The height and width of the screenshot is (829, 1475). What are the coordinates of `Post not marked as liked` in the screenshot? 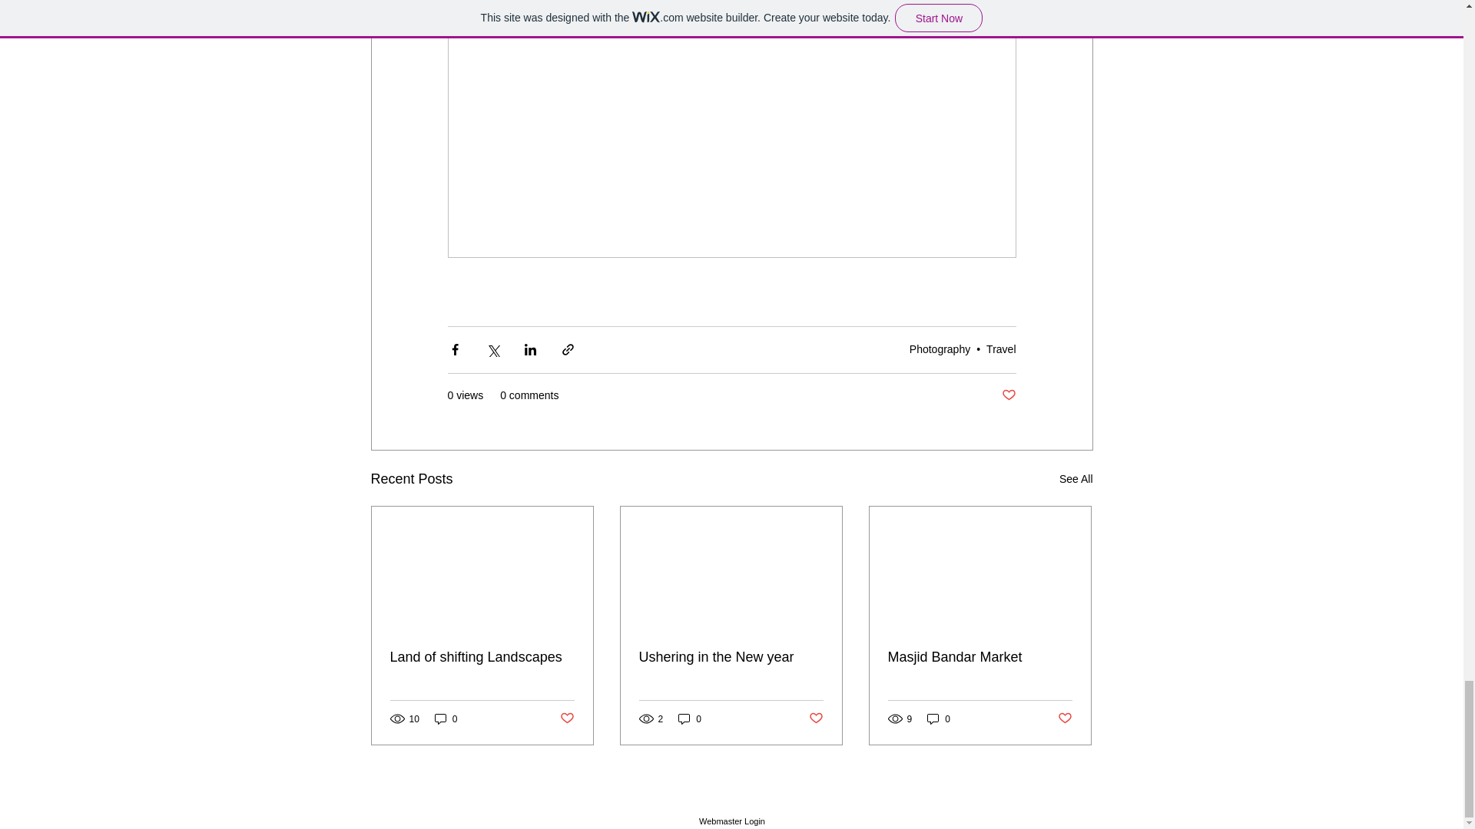 It's located at (565, 718).